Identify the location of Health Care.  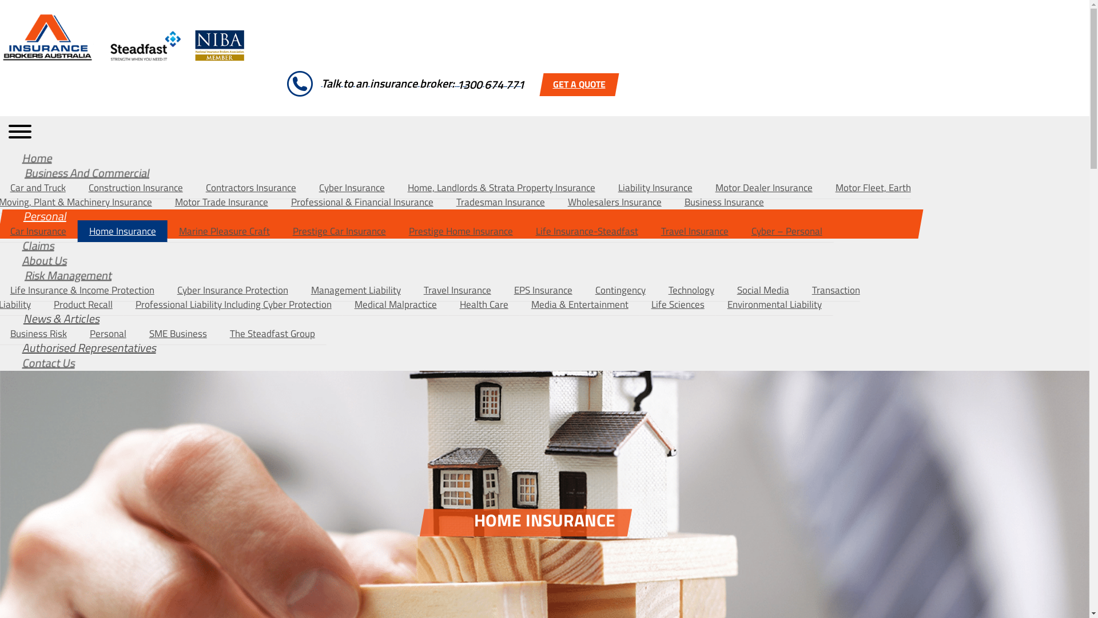
(484, 304).